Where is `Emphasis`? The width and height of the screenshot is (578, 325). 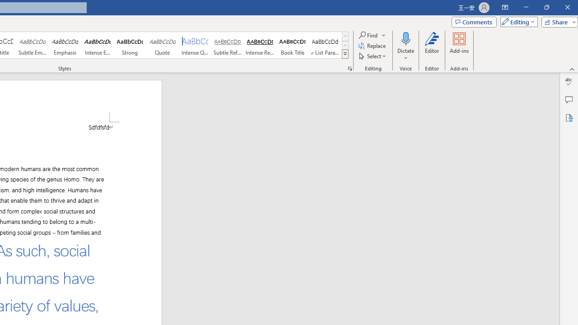 Emphasis is located at coordinates (65, 45).